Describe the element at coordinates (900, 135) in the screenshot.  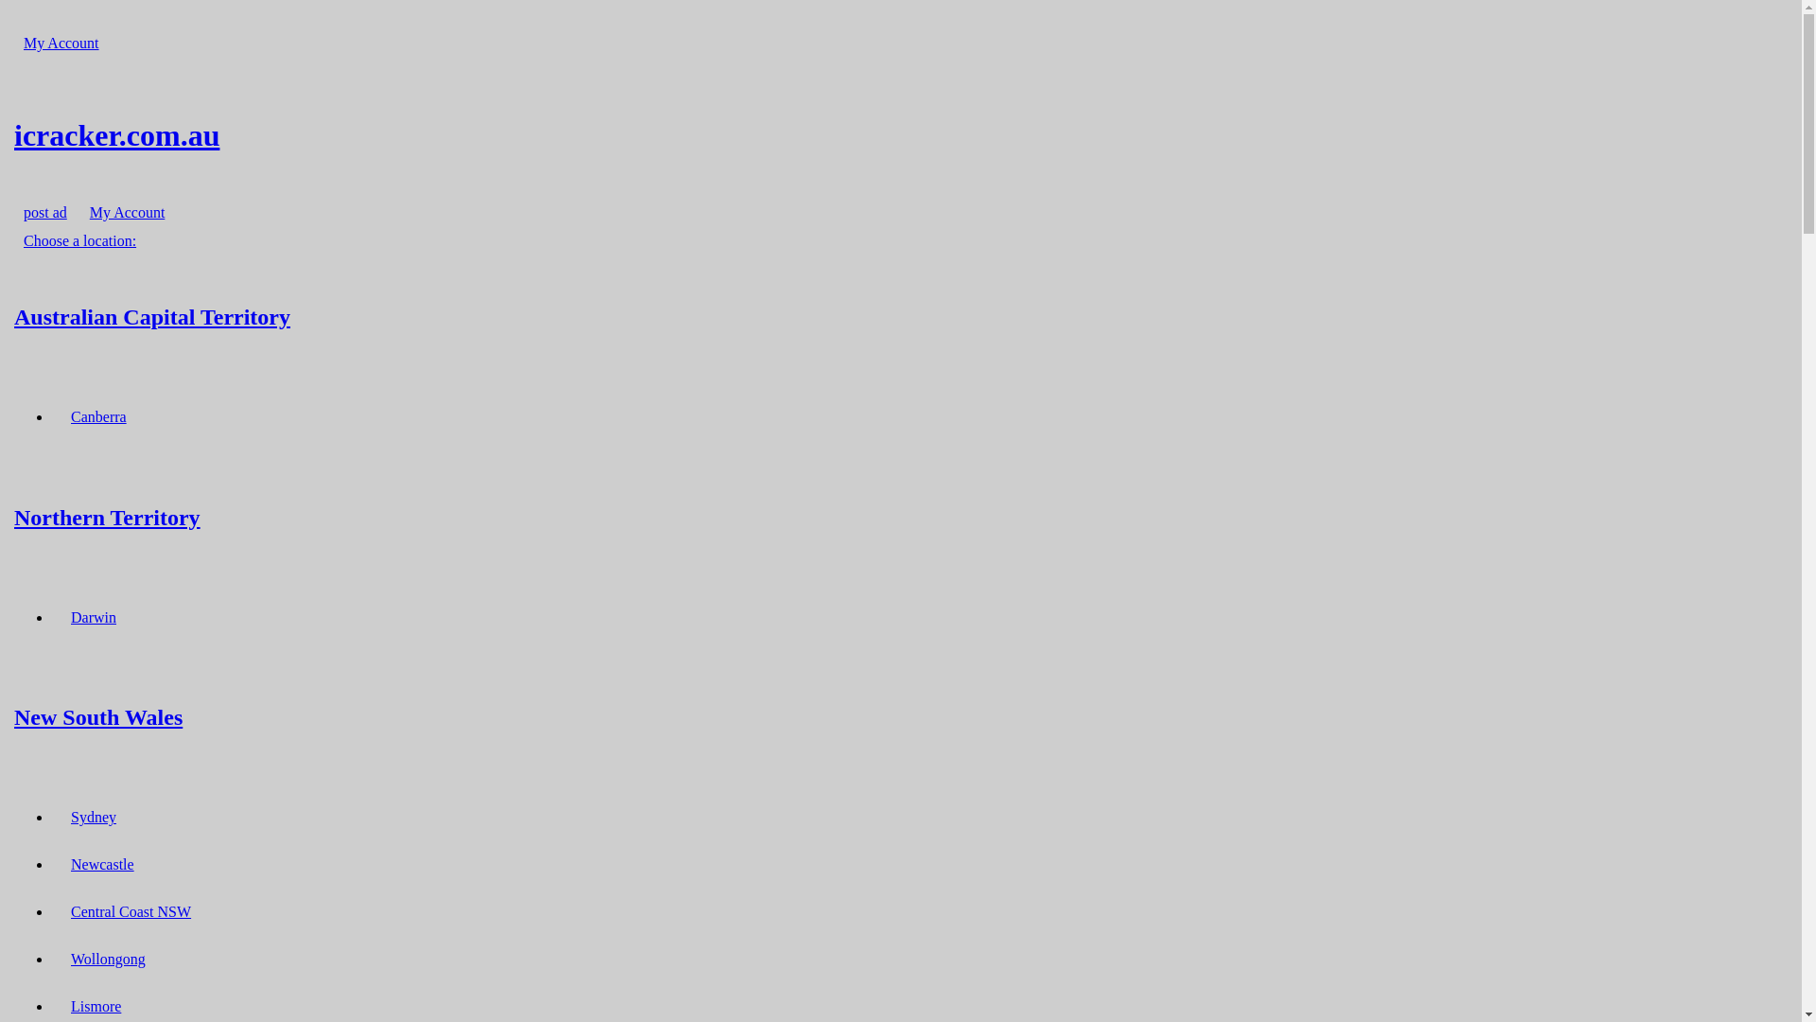
I see `icracker.com.au` at that location.